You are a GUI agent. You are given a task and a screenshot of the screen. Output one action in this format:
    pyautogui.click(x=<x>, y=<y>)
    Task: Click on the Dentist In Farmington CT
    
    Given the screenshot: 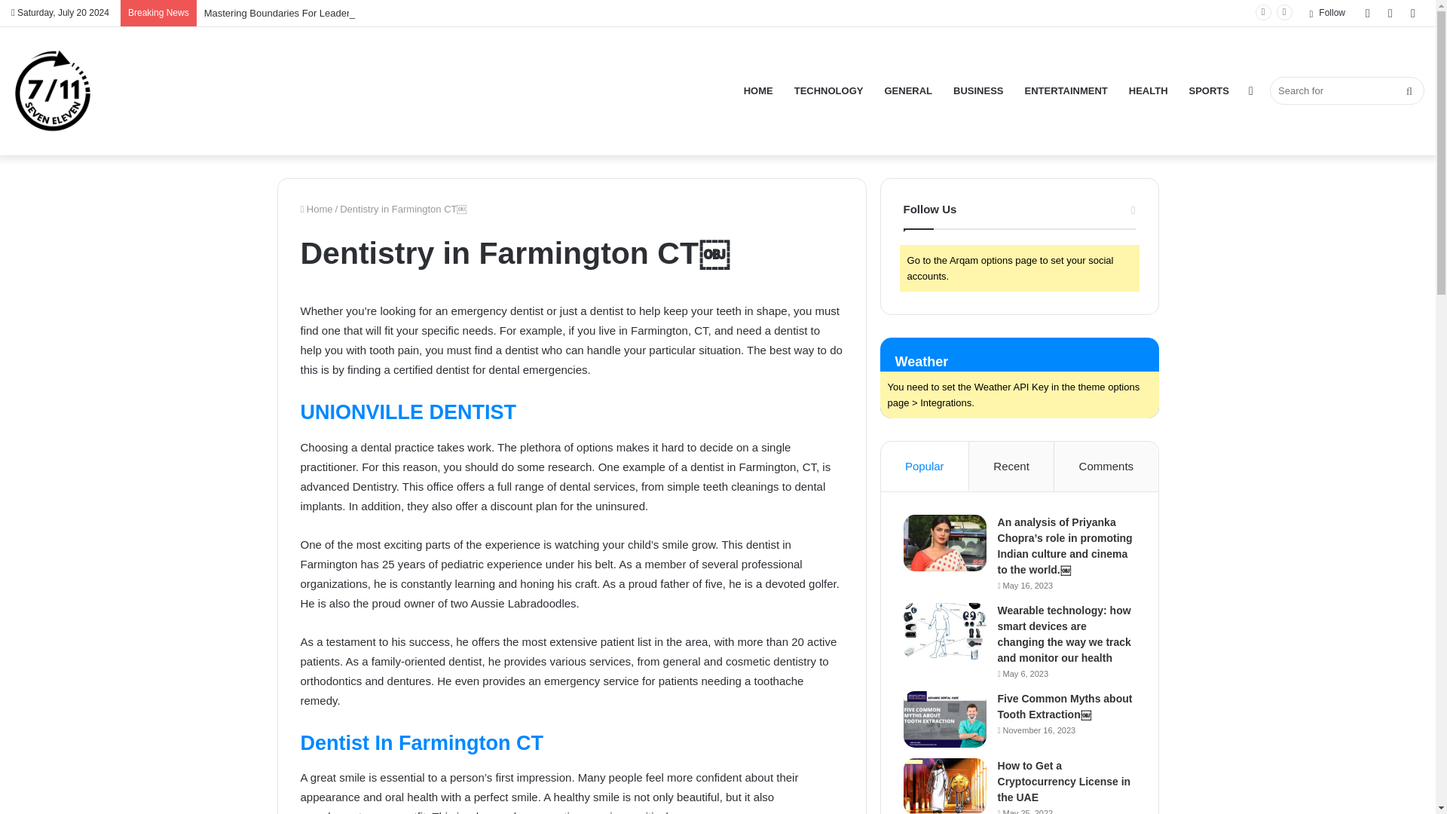 What is the action you would take?
    pyautogui.click(x=421, y=743)
    